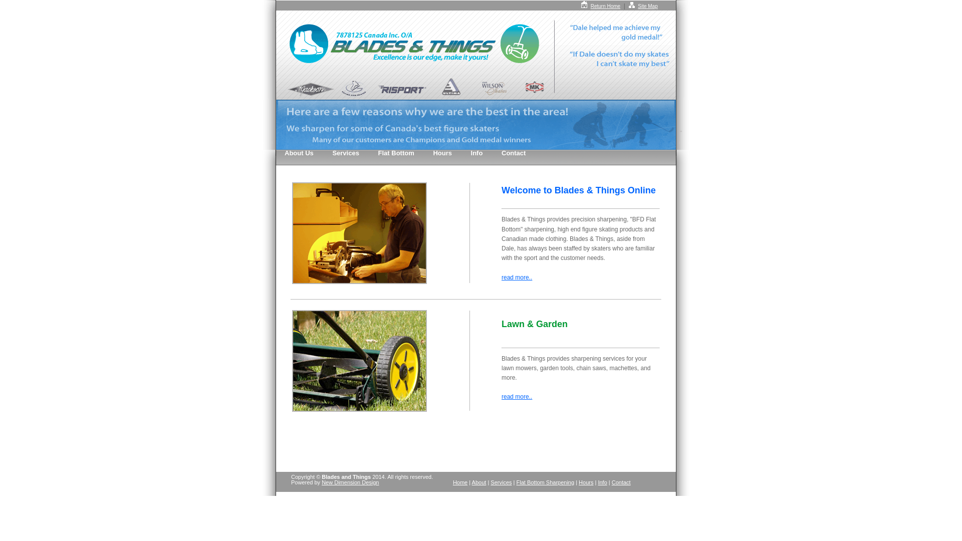 This screenshot has width=962, height=541. Describe the element at coordinates (546, 482) in the screenshot. I see `Flat Bottom Sharpening` at that location.